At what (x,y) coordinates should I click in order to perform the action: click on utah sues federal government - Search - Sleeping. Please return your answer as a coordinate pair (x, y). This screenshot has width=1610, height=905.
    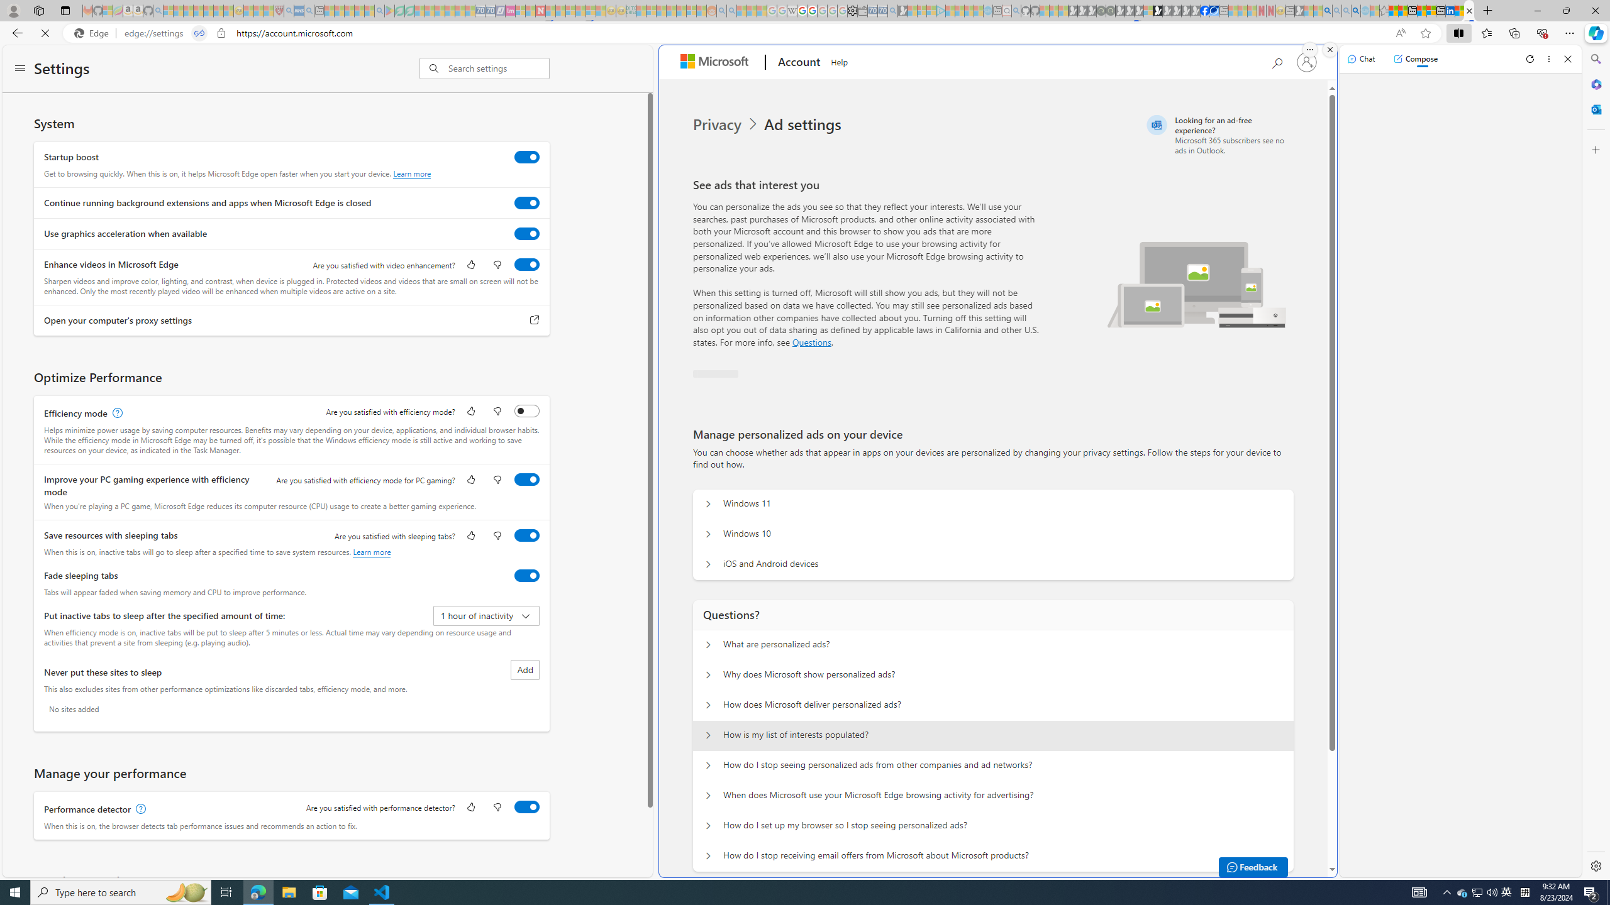
    Looking at the image, I should click on (309, 11).